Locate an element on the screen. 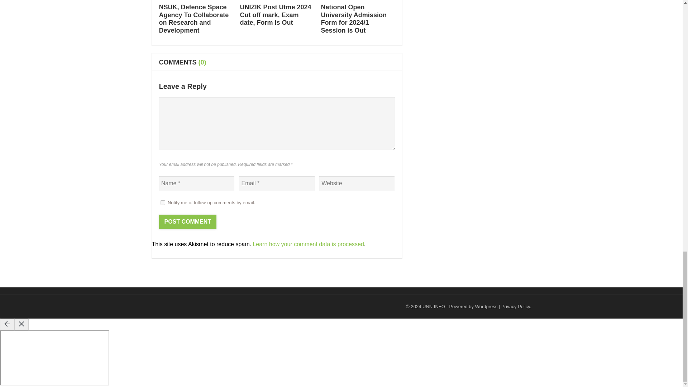 This screenshot has width=688, height=387. Post Comment is located at coordinates (188, 222).